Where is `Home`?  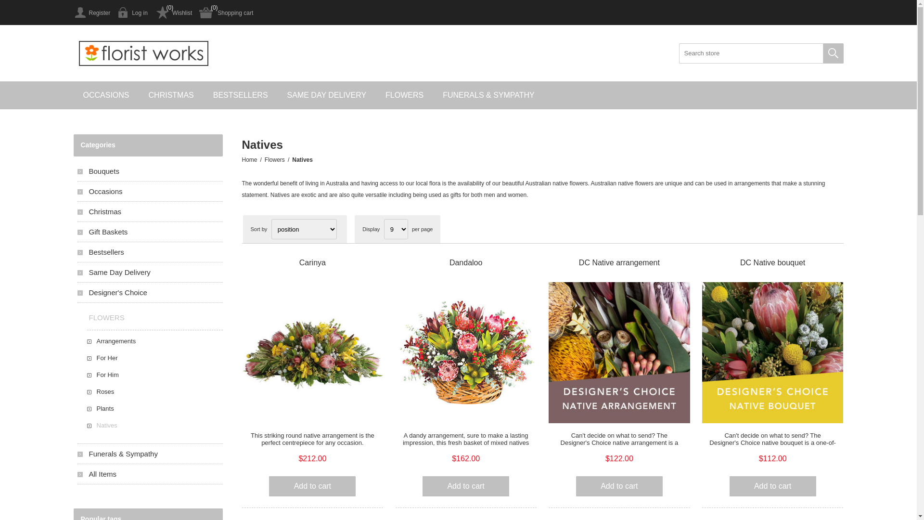
Home is located at coordinates (249, 160).